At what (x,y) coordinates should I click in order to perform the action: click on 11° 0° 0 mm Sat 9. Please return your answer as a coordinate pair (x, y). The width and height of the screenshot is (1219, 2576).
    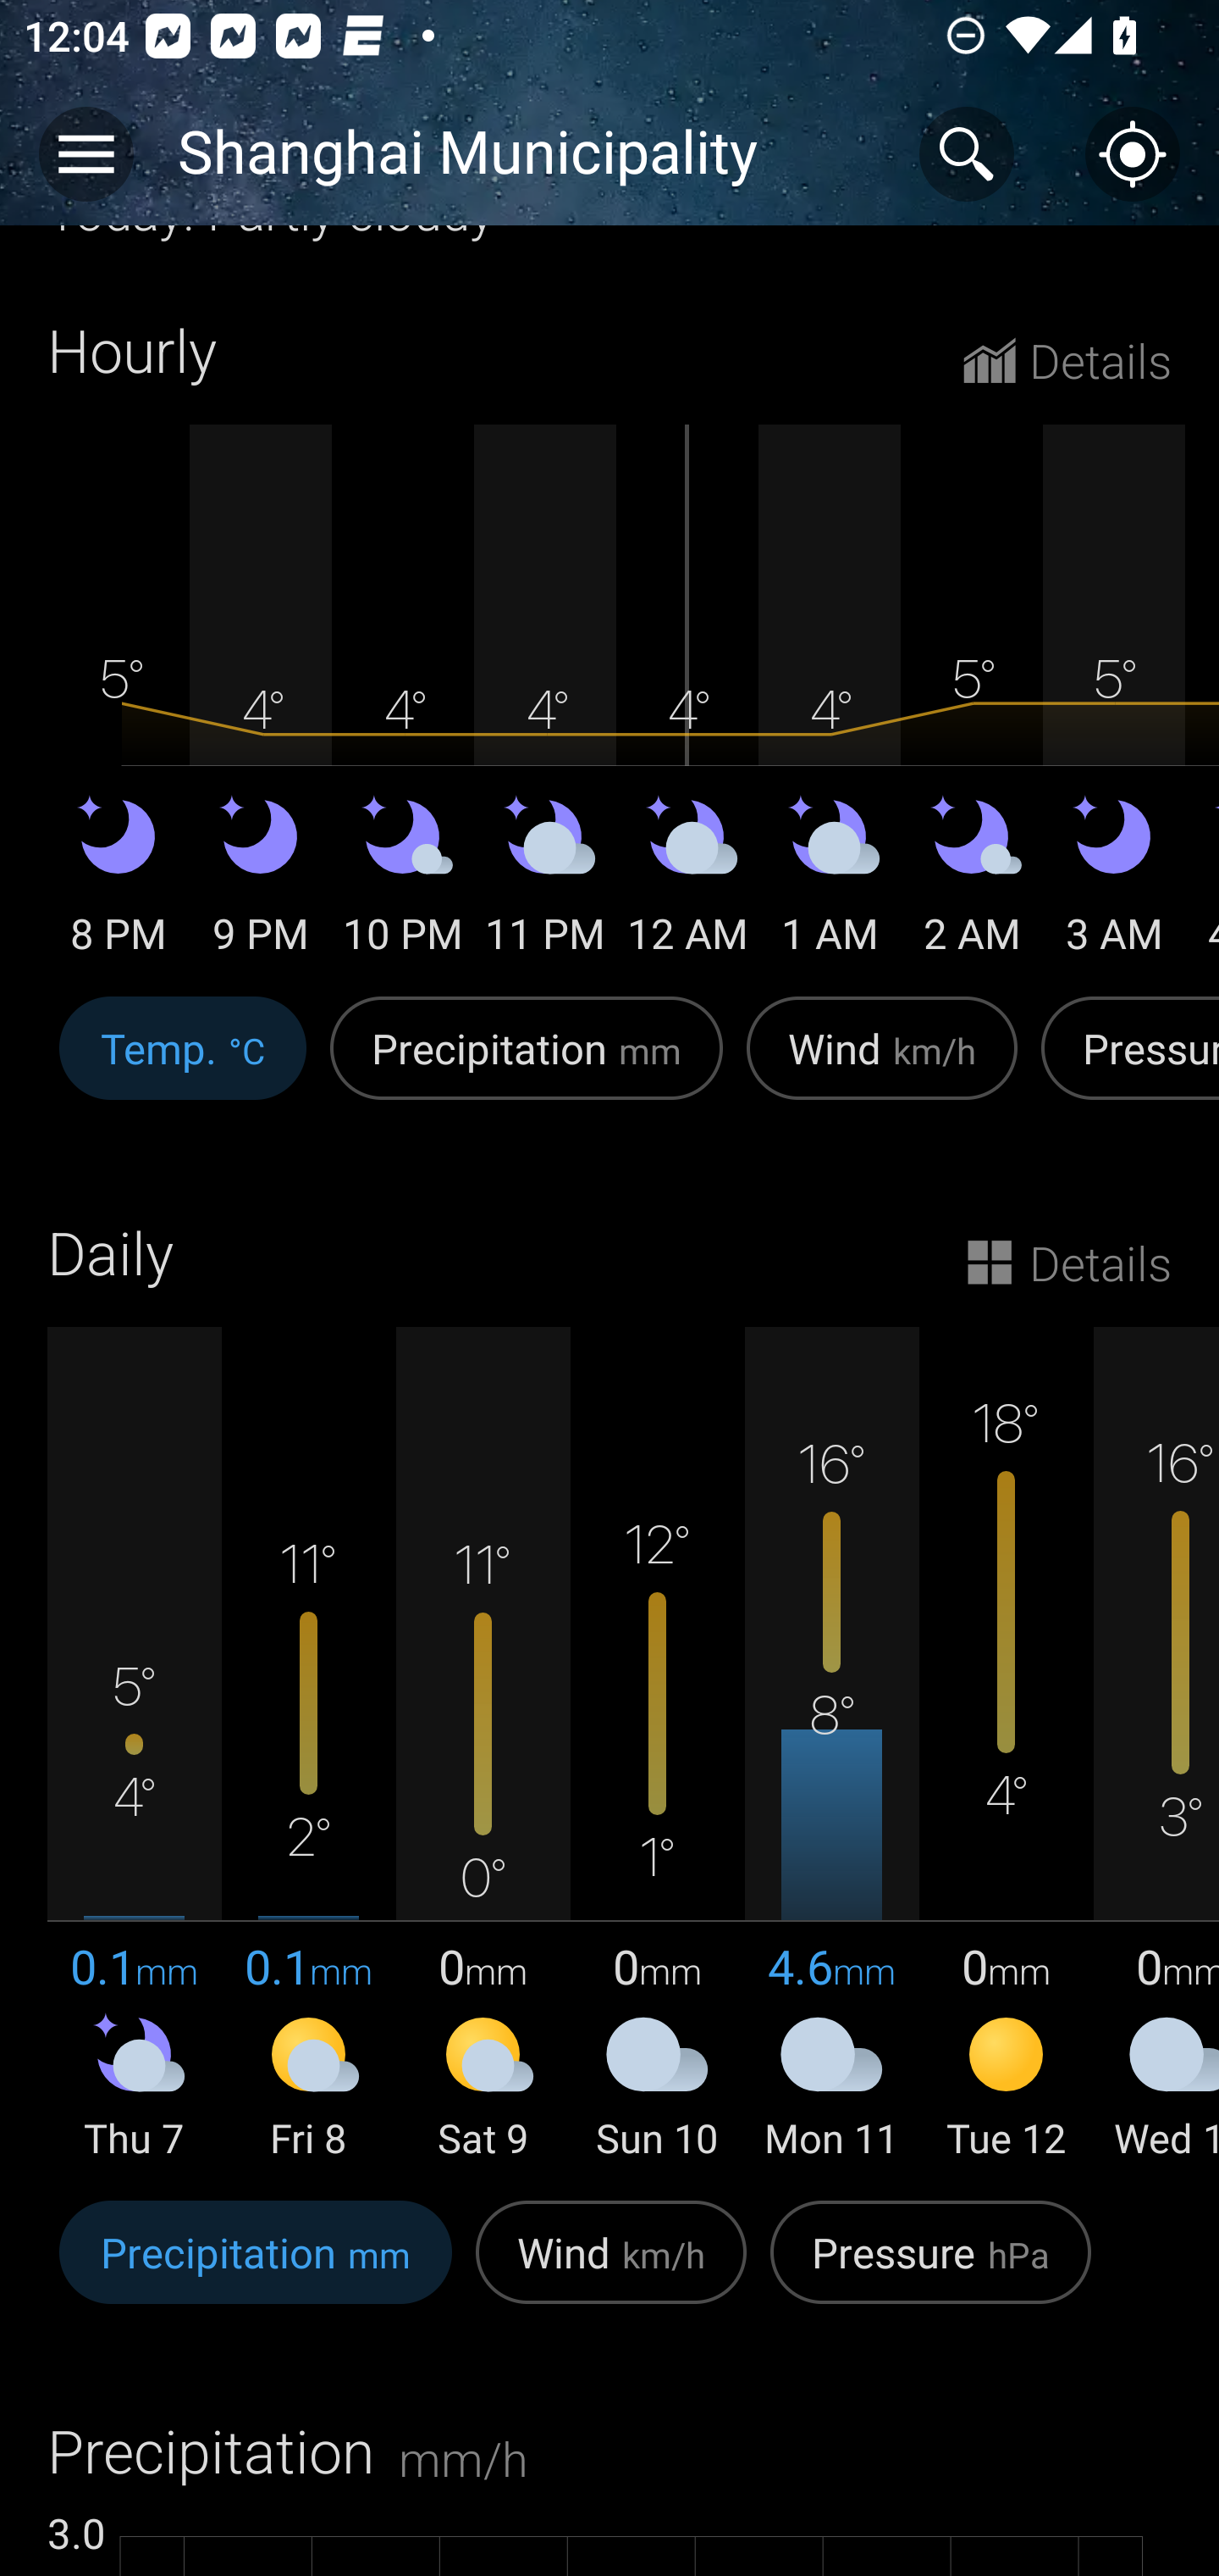
    Looking at the image, I should click on (483, 1745).